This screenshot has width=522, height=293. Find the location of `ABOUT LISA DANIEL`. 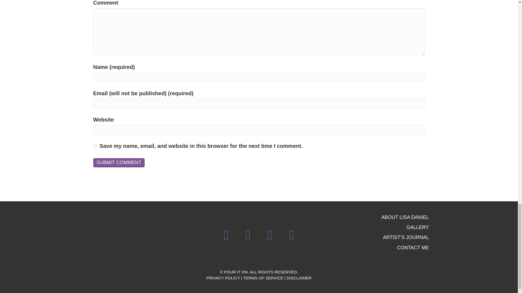

ABOUT LISA DANIEL is located at coordinates (377, 217).